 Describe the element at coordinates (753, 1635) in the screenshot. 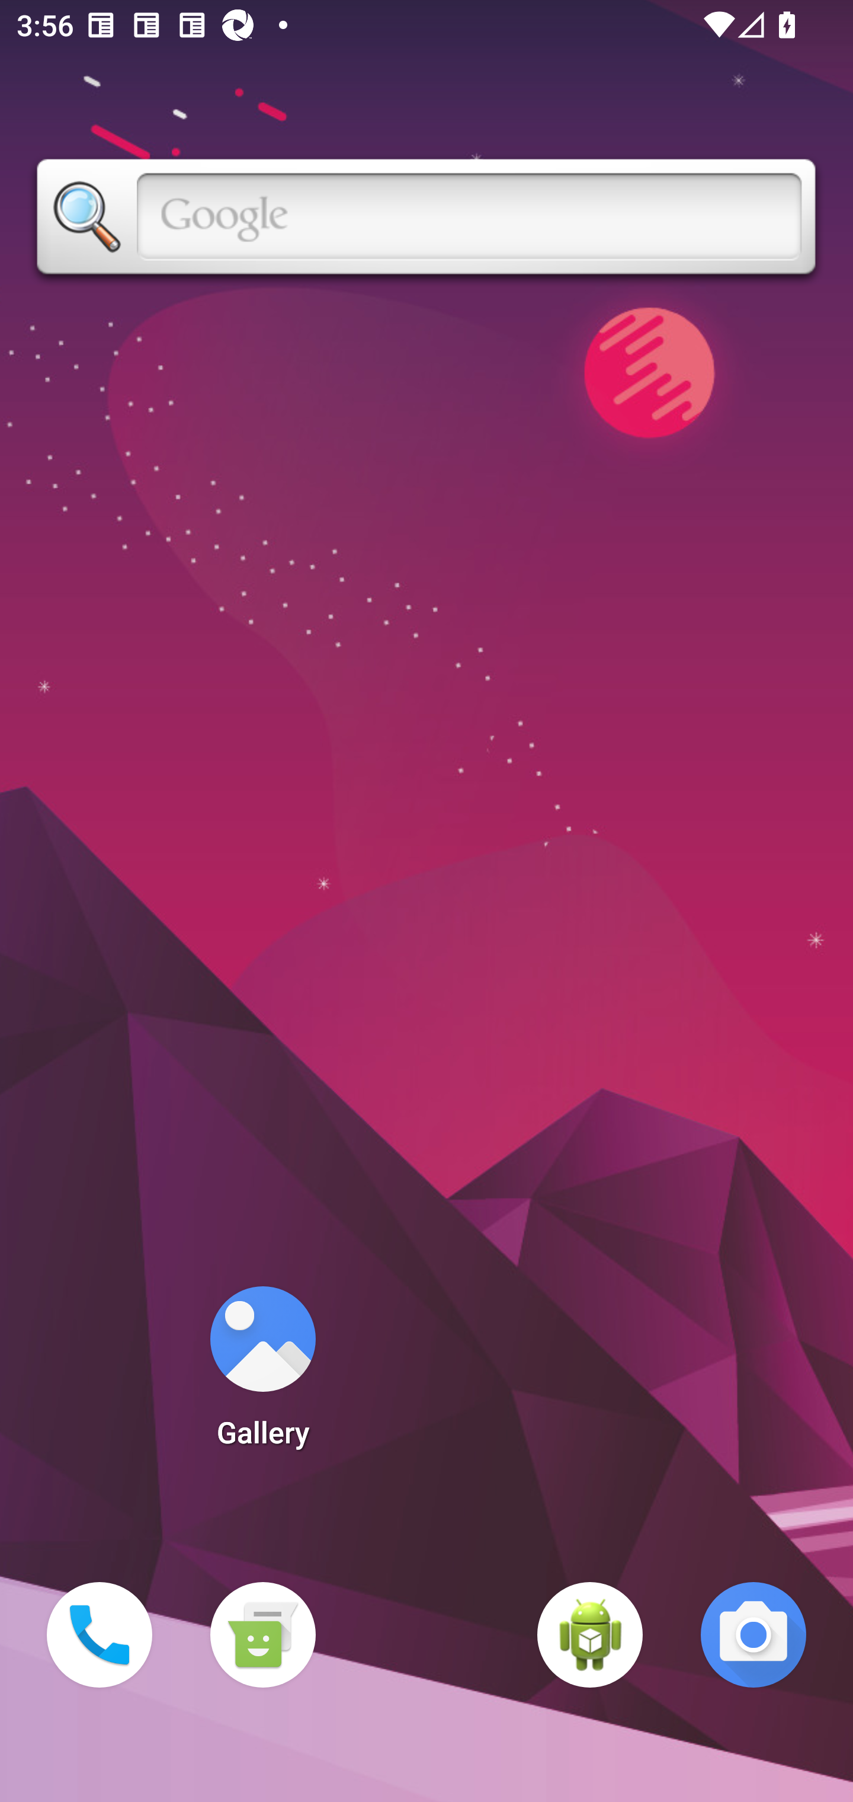

I see `Camera` at that location.